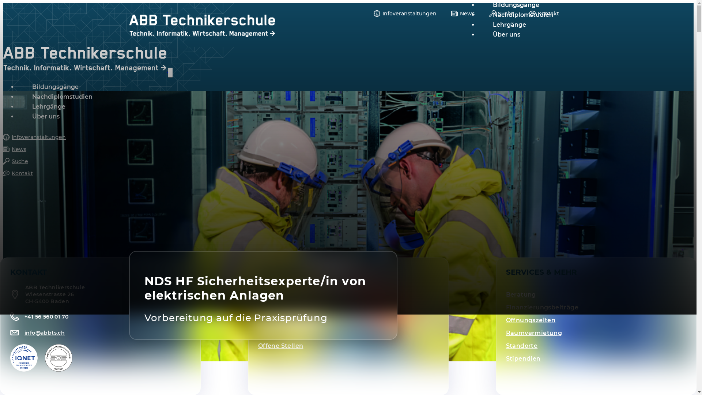 Image resolution: width=702 pixels, height=395 pixels. What do you see at coordinates (267, 333) in the screenshot?
I see `News` at bounding box center [267, 333].